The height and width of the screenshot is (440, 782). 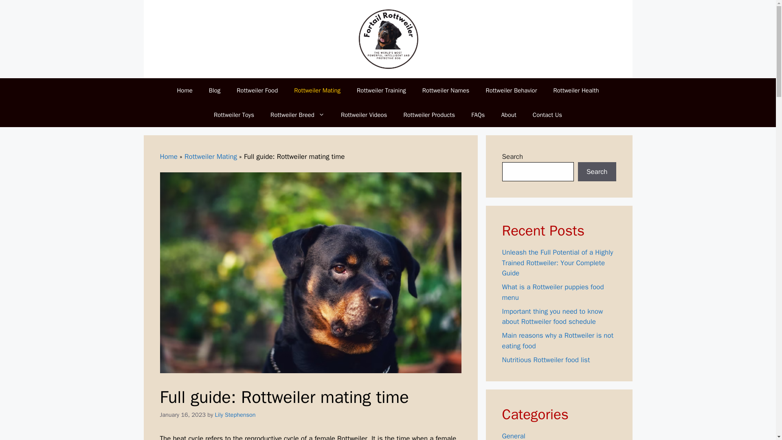 What do you see at coordinates (511, 90) in the screenshot?
I see `Rottweiler Behavior` at bounding box center [511, 90].